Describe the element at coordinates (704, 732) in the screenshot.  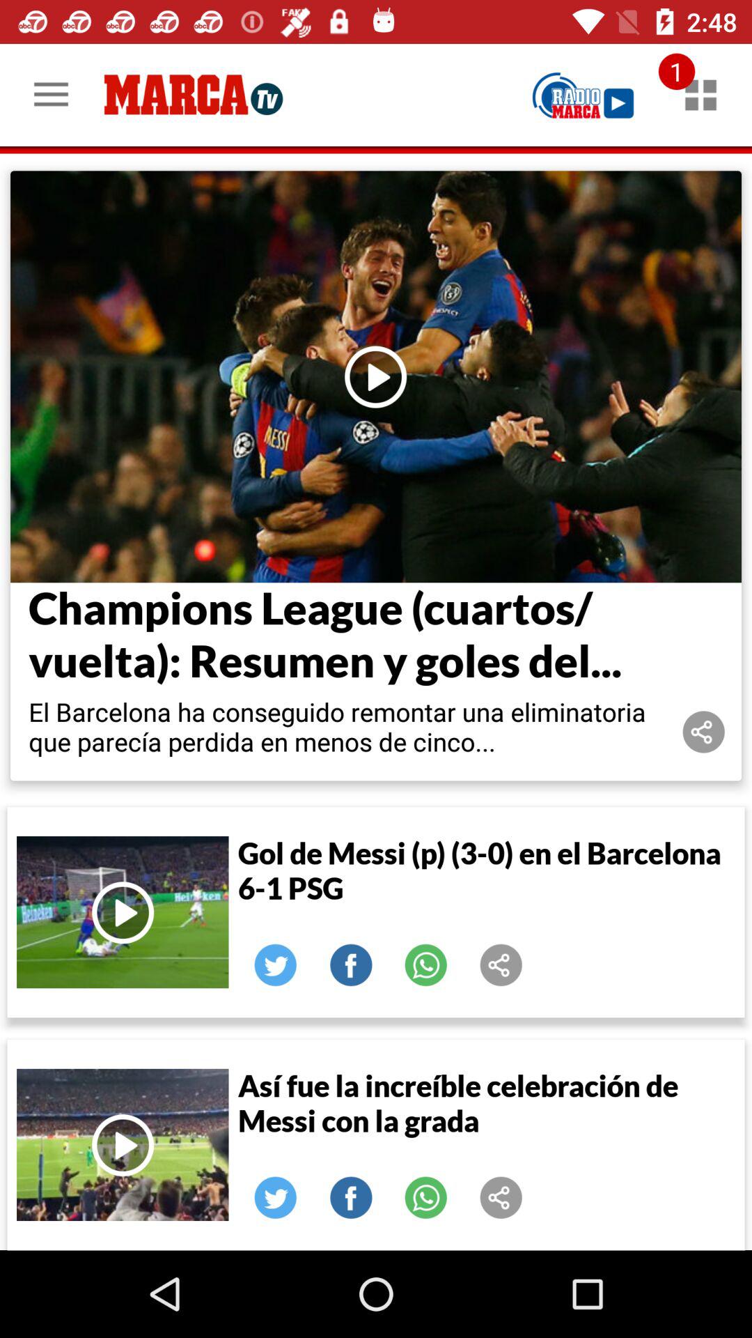
I see `share article` at that location.